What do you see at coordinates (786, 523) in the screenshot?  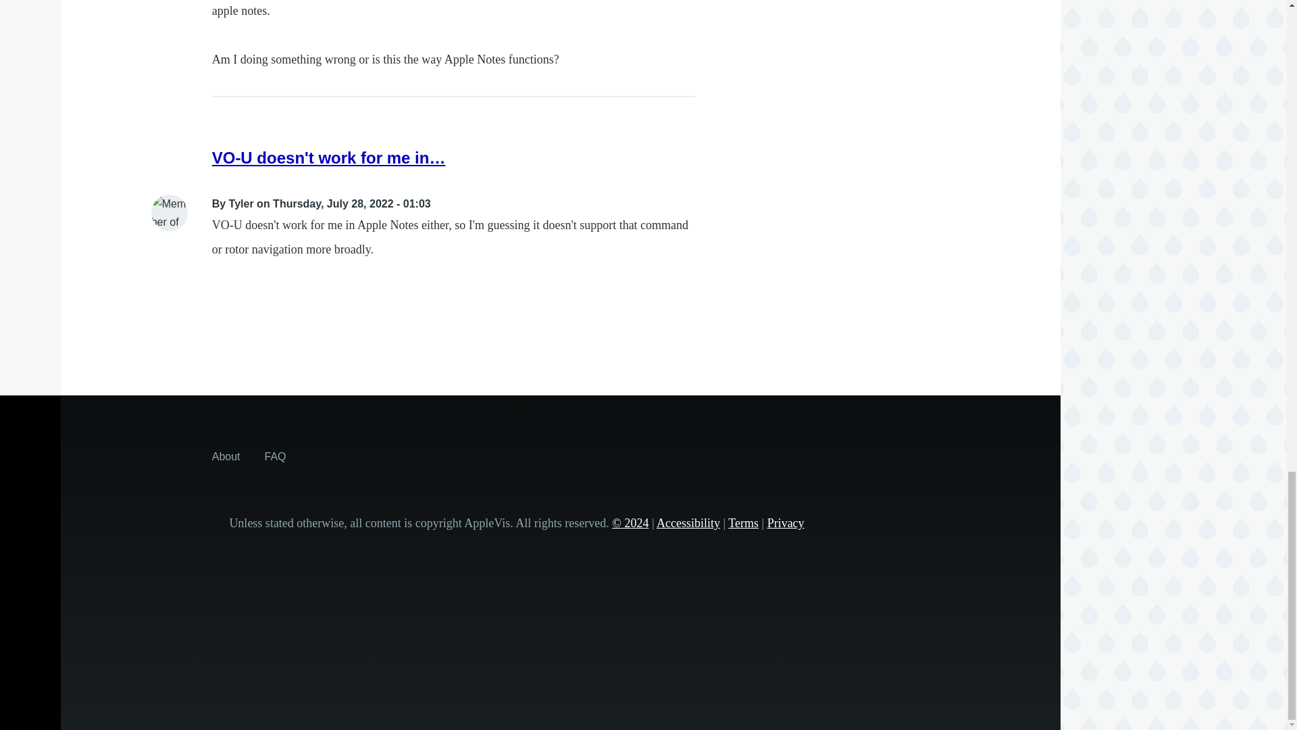 I see `Privacy` at bounding box center [786, 523].